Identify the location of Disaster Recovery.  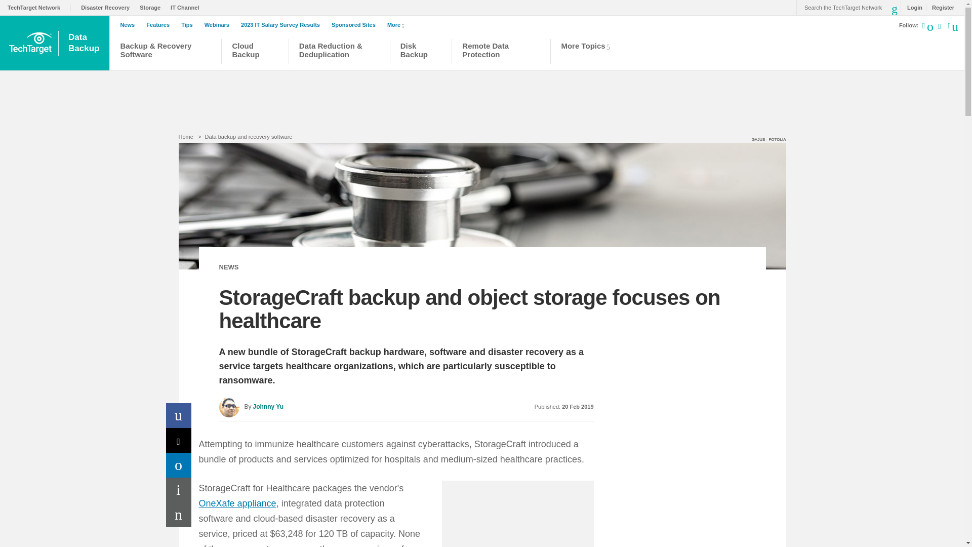
(160, 25).